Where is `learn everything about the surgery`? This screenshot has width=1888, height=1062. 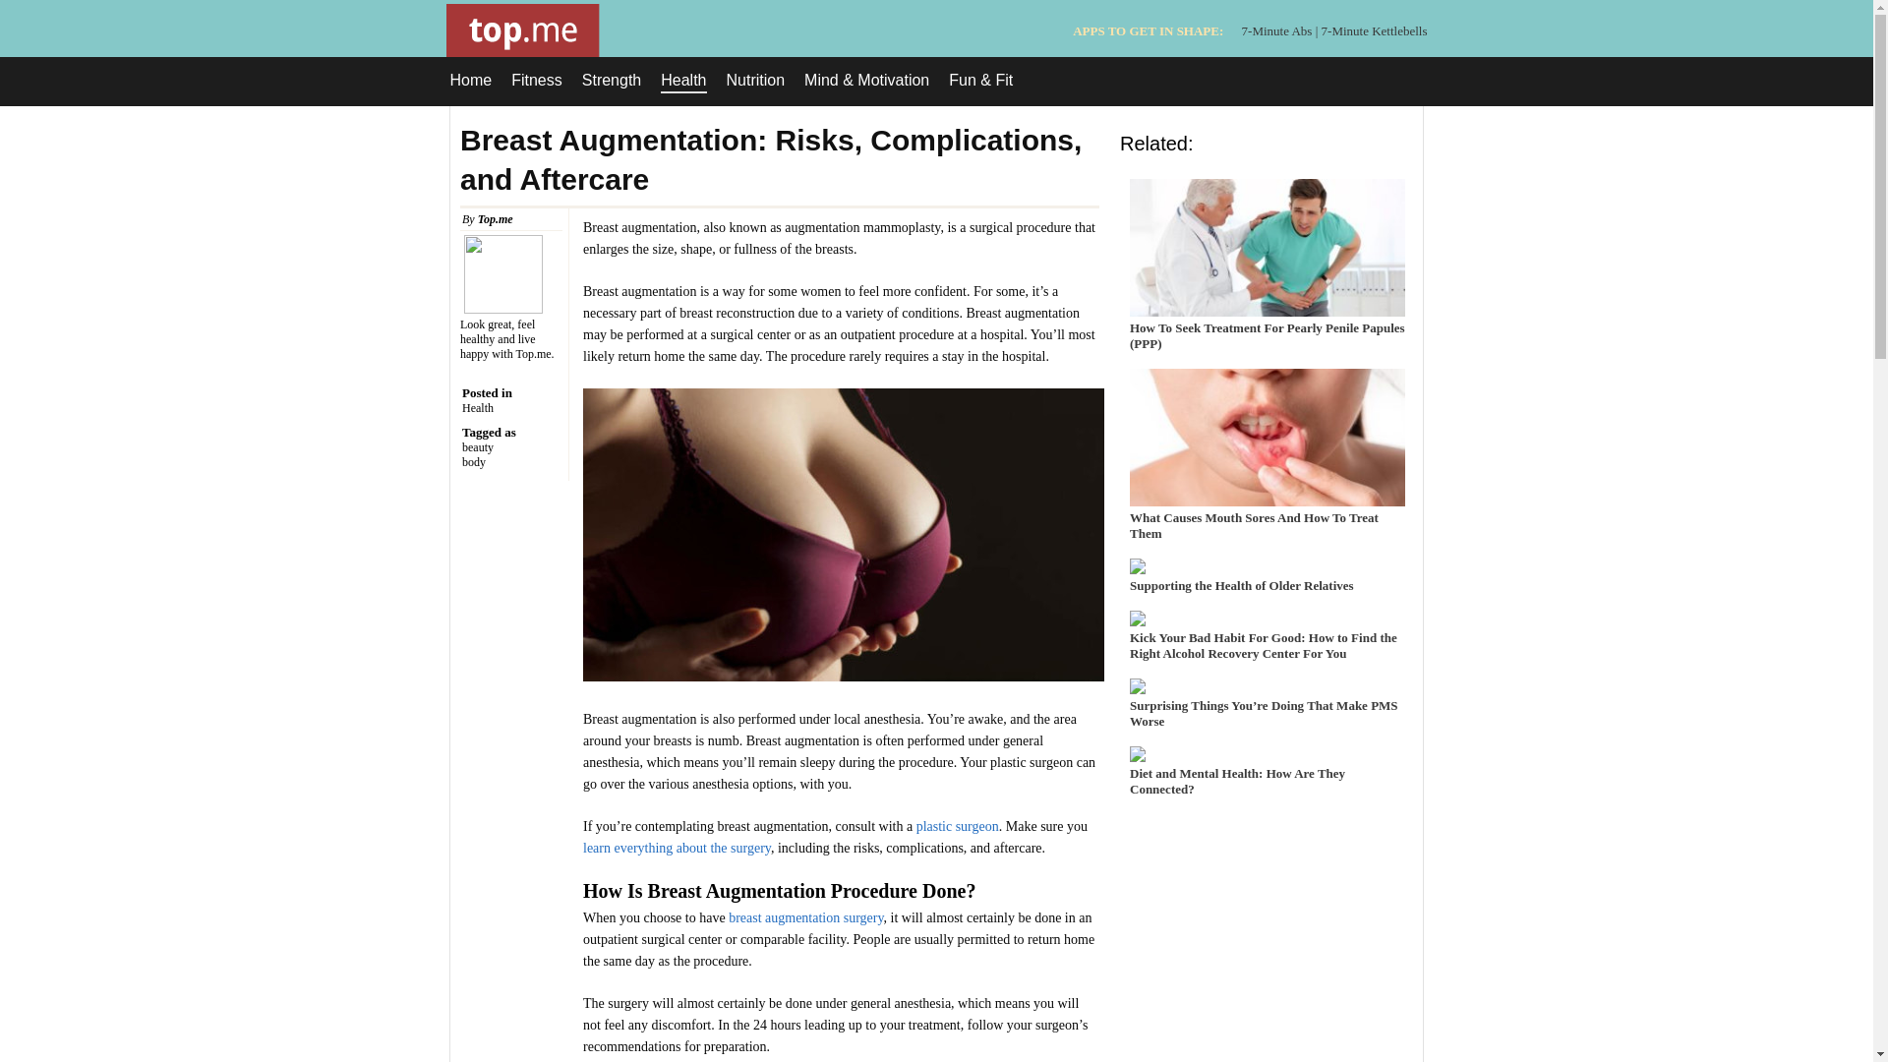
learn everything about the surgery is located at coordinates (677, 848).